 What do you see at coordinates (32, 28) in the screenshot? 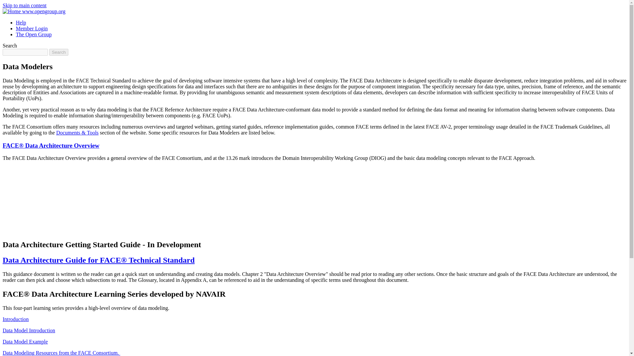
I see `Member Login` at bounding box center [32, 28].